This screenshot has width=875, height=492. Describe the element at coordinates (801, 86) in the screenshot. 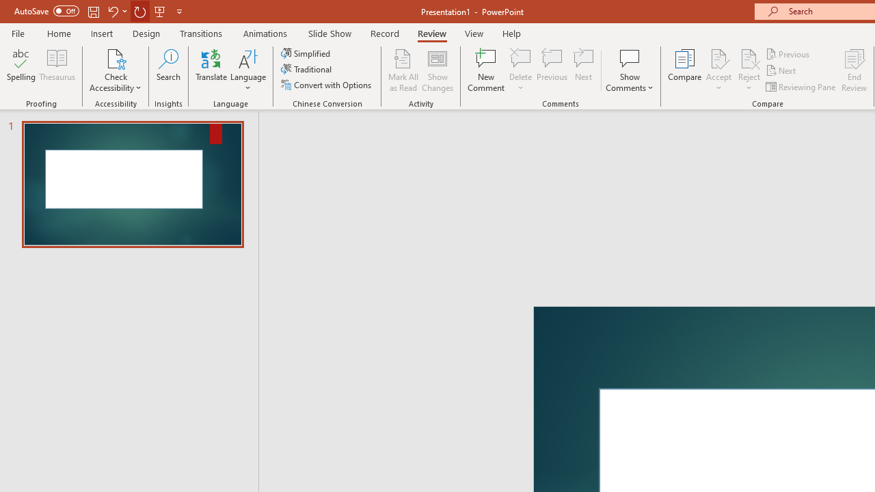

I see `Reviewing Pane` at that location.